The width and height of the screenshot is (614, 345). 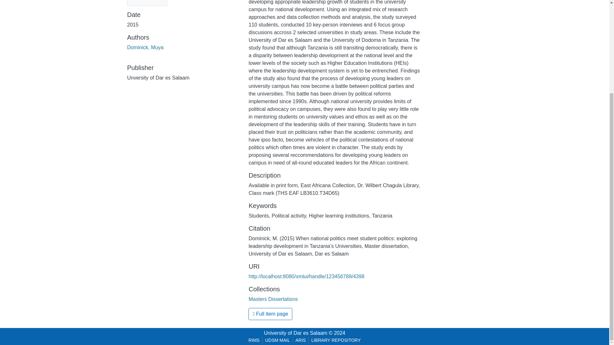 I want to click on Masters Dissertations, so click(x=273, y=299).